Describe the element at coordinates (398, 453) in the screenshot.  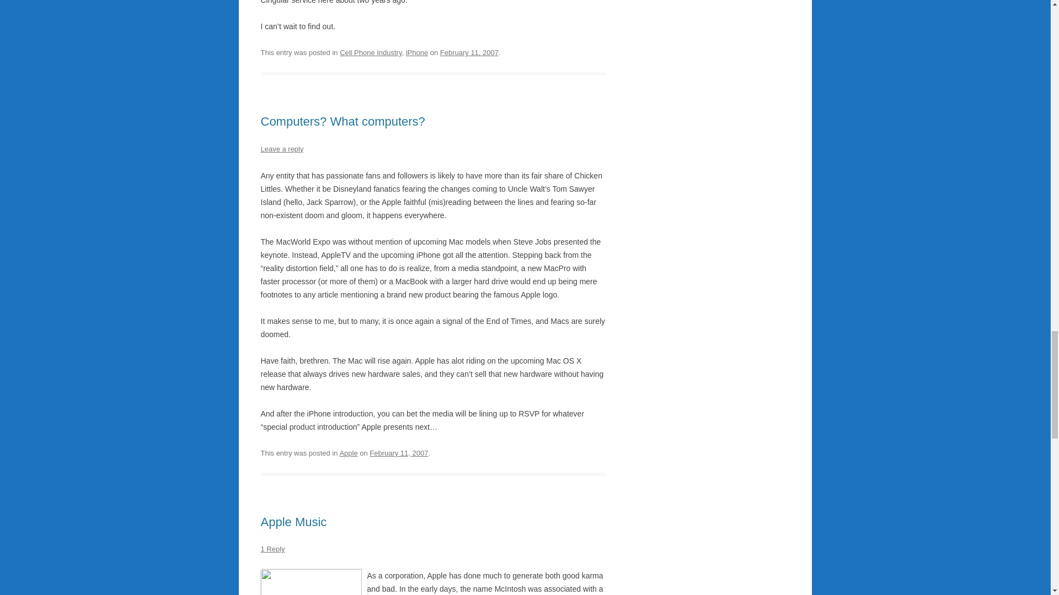
I see `February 11, 2007` at that location.